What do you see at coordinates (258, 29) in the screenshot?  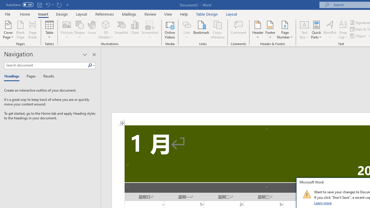 I see `Header` at bounding box center [258, 29].